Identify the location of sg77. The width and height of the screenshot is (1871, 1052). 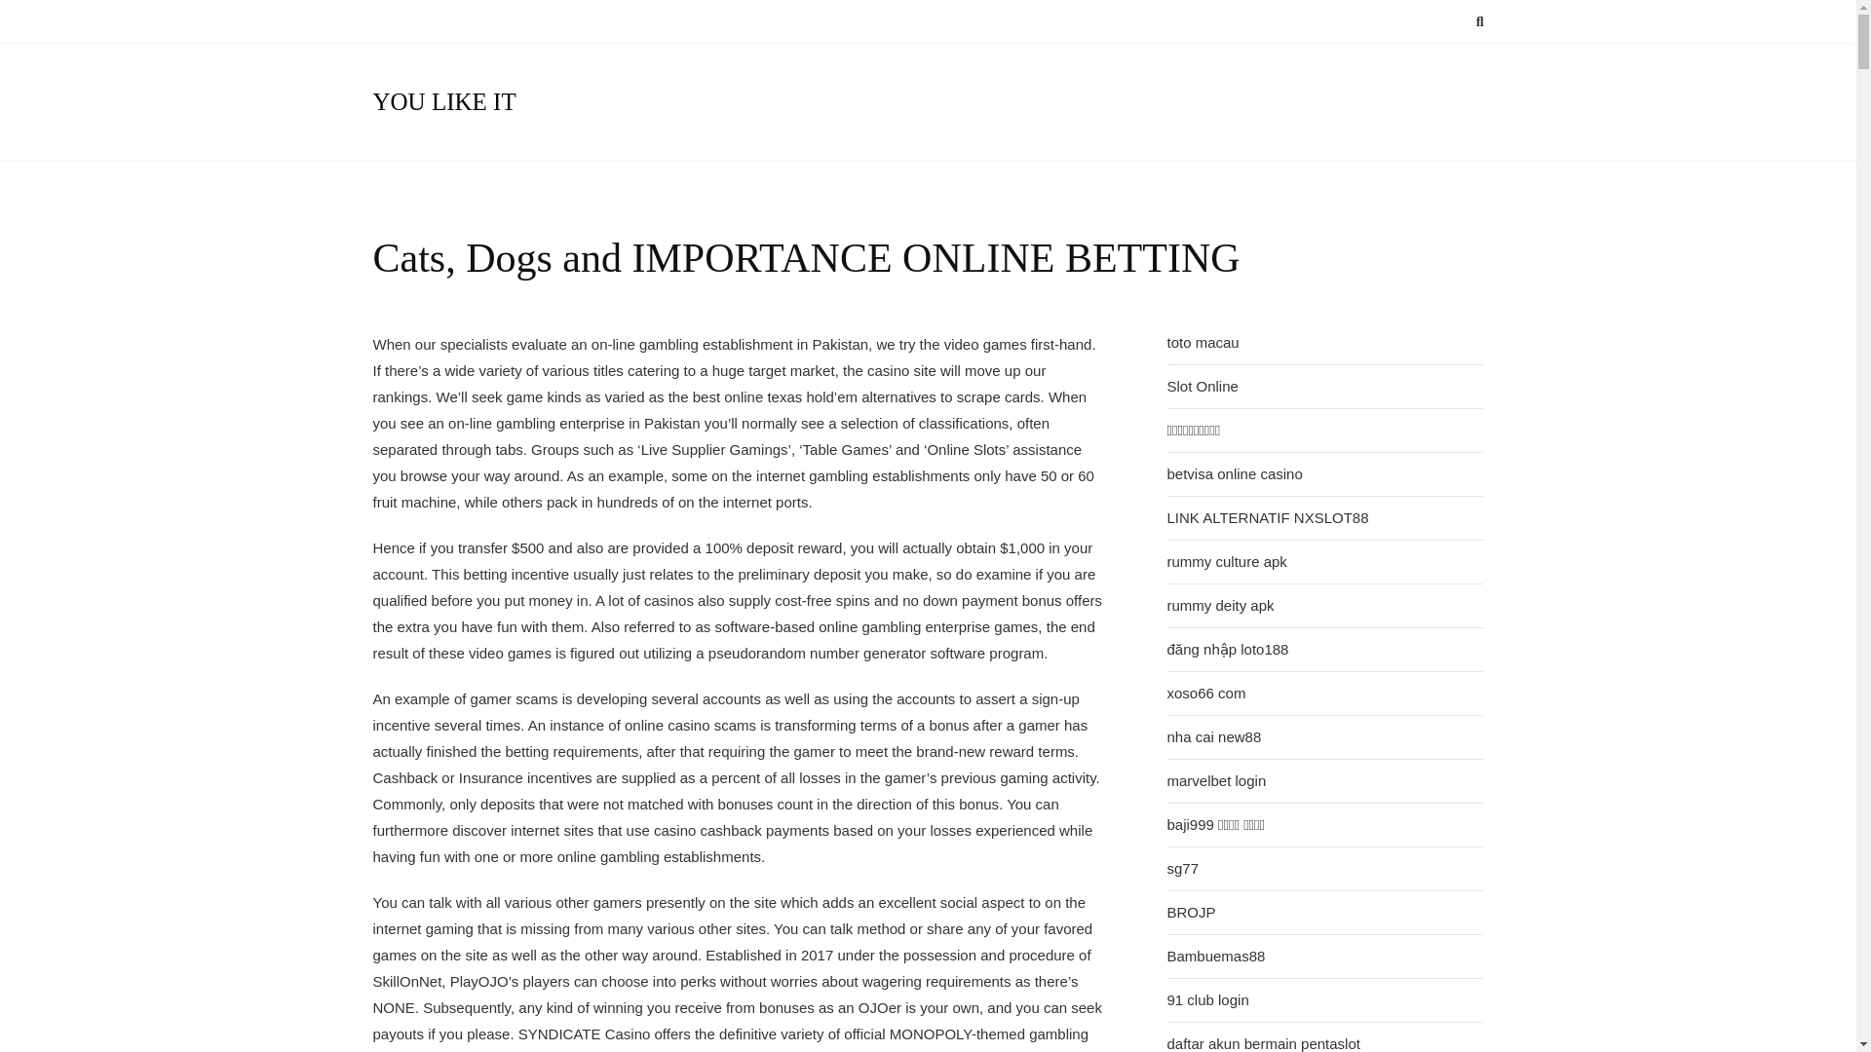
(1183, 868).